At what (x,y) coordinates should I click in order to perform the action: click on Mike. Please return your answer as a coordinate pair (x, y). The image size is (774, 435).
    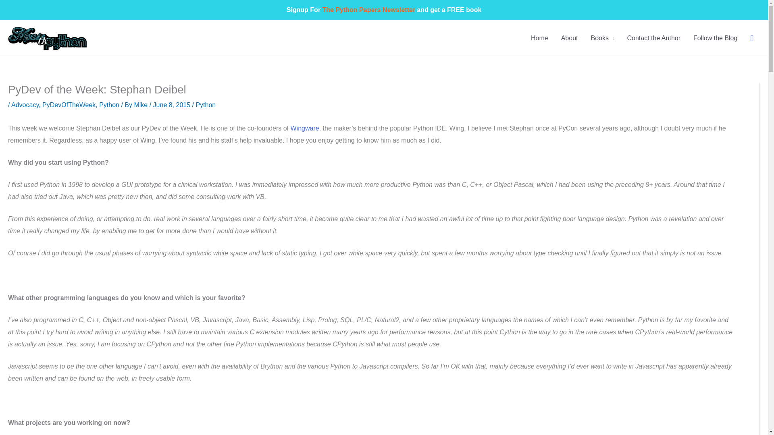
    Looking at the image, I should click on (141, 105).